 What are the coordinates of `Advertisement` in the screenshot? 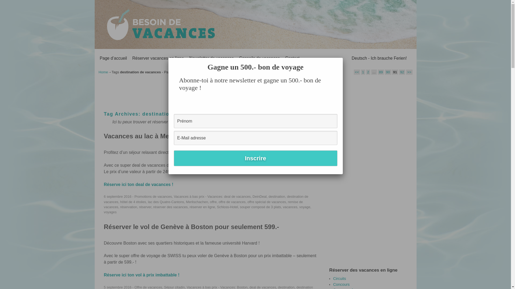 It's located at (195, 92).